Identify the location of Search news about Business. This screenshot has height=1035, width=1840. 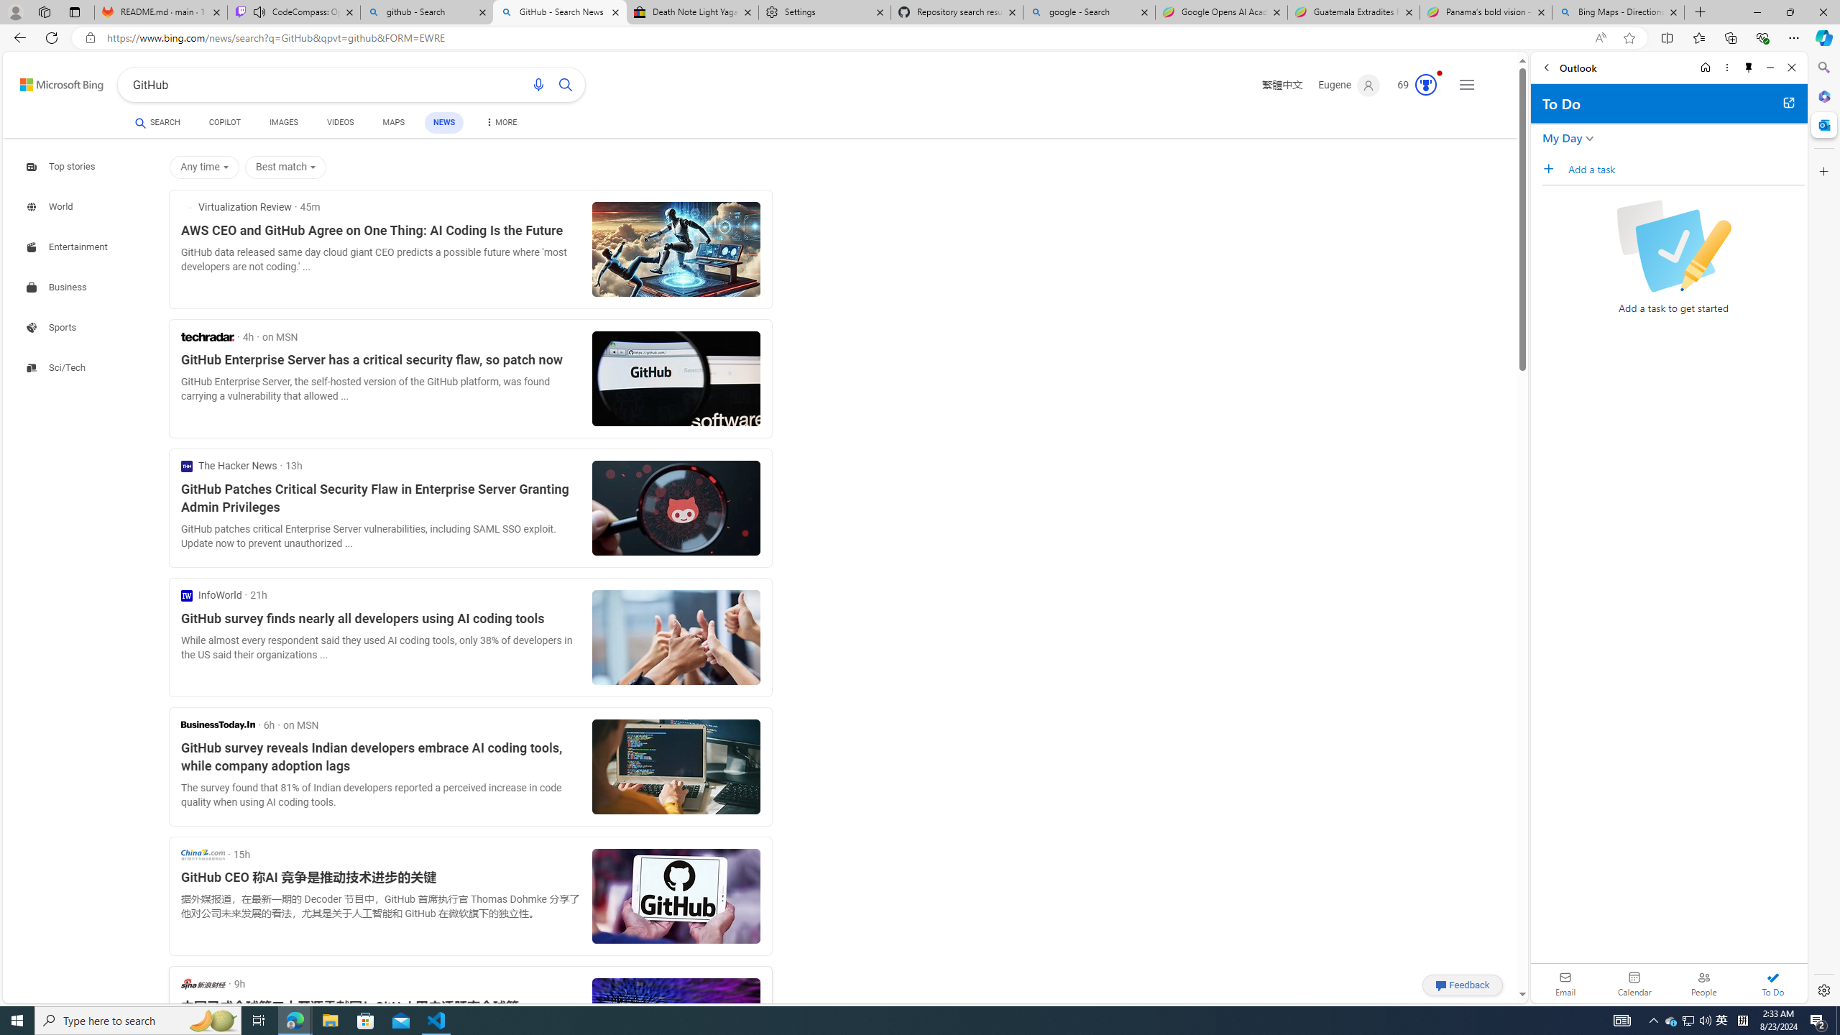
(59, 287).